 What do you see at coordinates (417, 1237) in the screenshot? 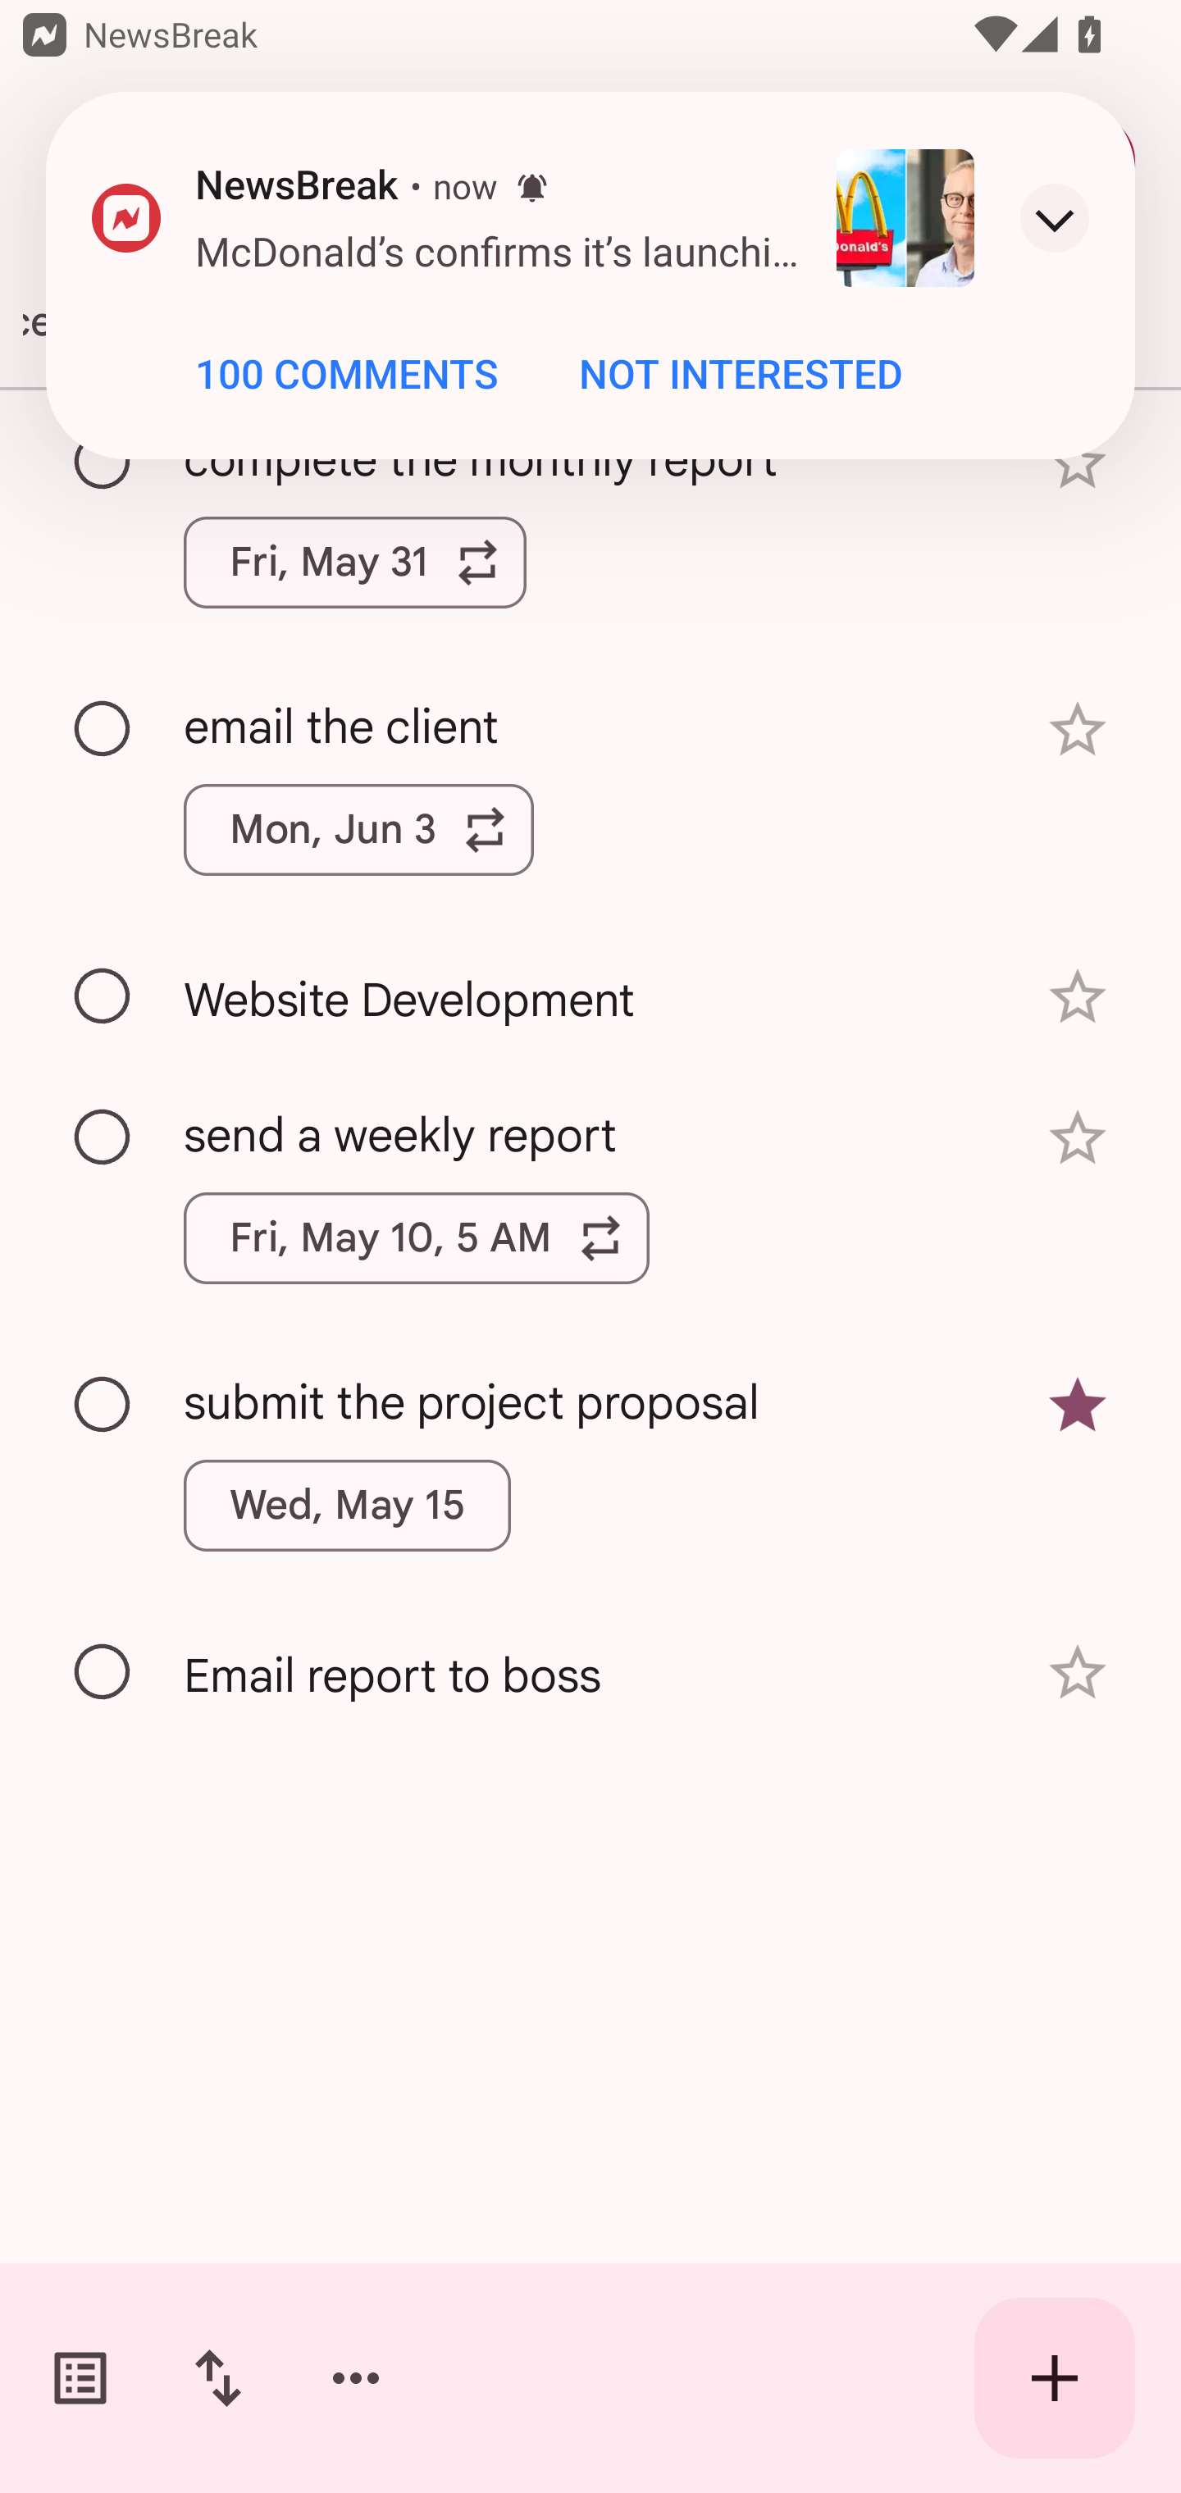
I see `Fri, May 10, 5 AM` at bounding box center [417, 1237].